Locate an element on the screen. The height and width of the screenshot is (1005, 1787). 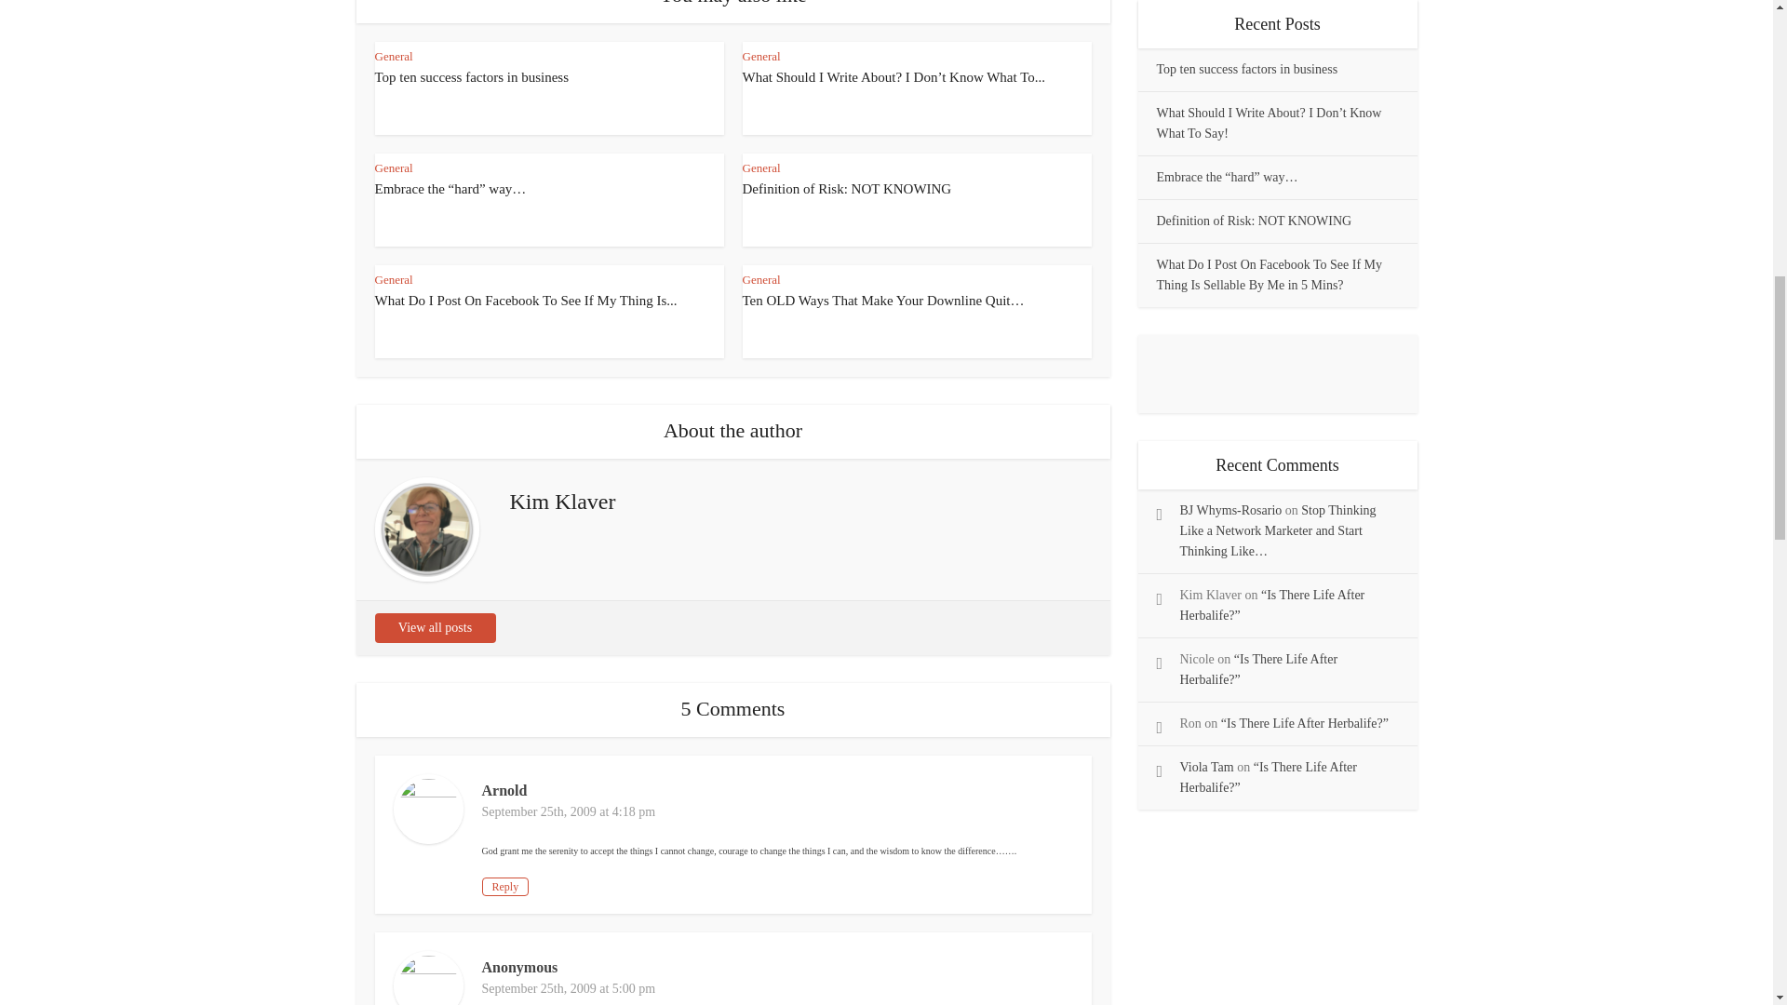
General is located at coordinates (761, 56).